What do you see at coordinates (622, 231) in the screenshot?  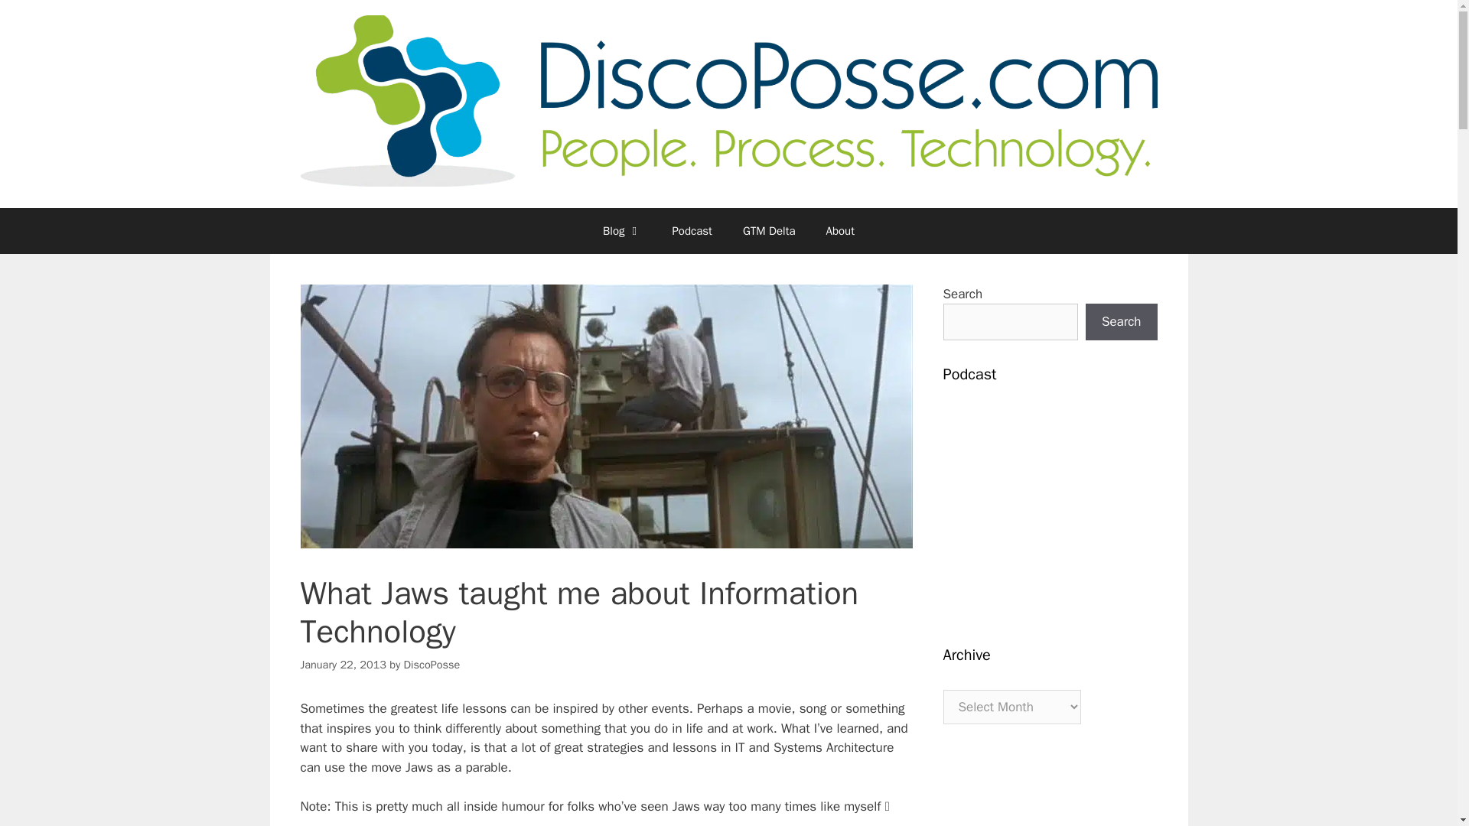 I see `Blog` at bounding box center [622, 231].